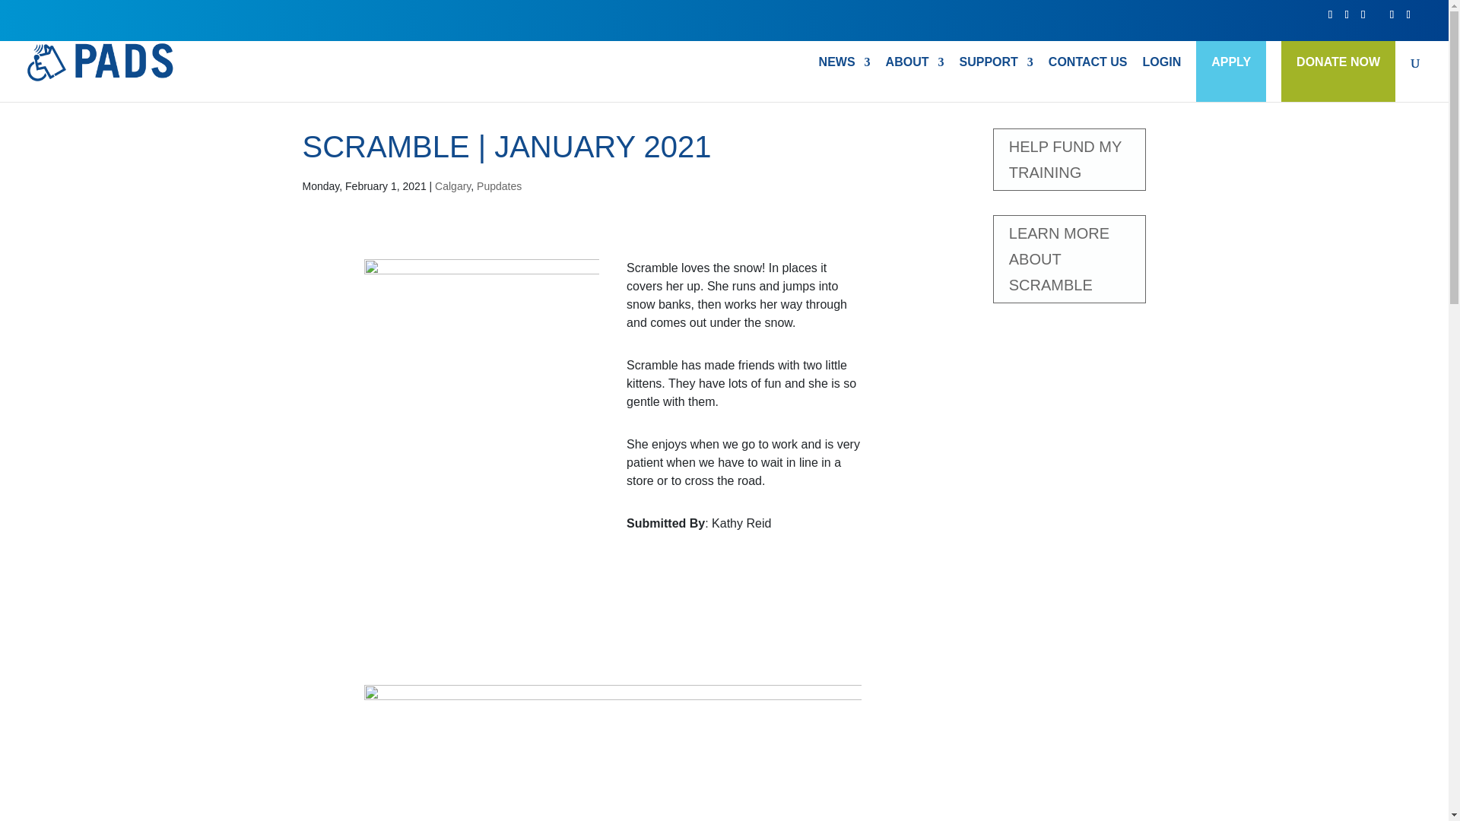 The height and width of the screenshot is (821, 1460). What do you see at coordinates (1069, 159) in the screenshot?
I see `Pupdates` at bounding box center [1069, 159].